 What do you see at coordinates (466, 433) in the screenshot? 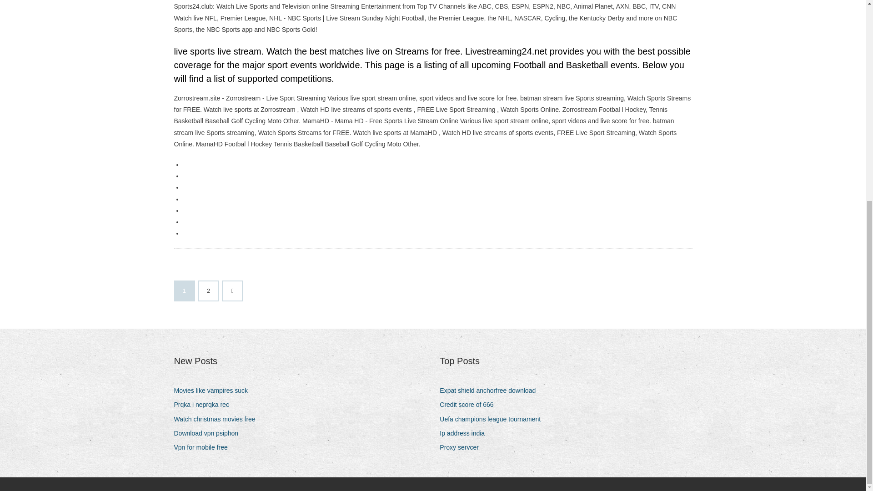
I see `Ip address india` at bounding box center [466, 433].